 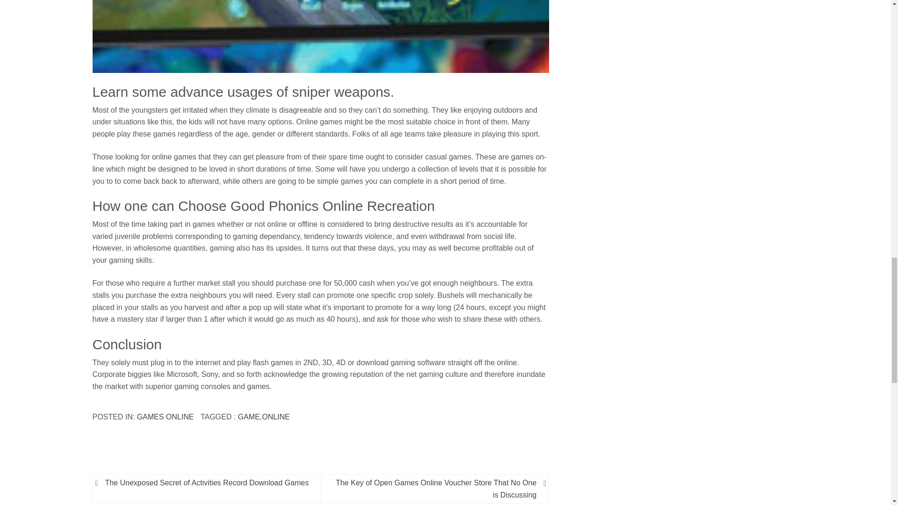 I want to click on ONLINE, so click(x=276, y=417).